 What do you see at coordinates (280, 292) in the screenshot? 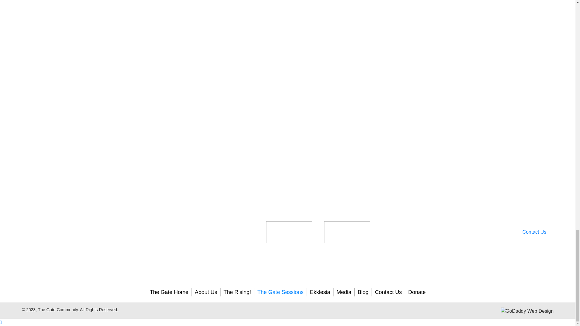
I see `The Gate Sessions` at bounding box center [280, 292].